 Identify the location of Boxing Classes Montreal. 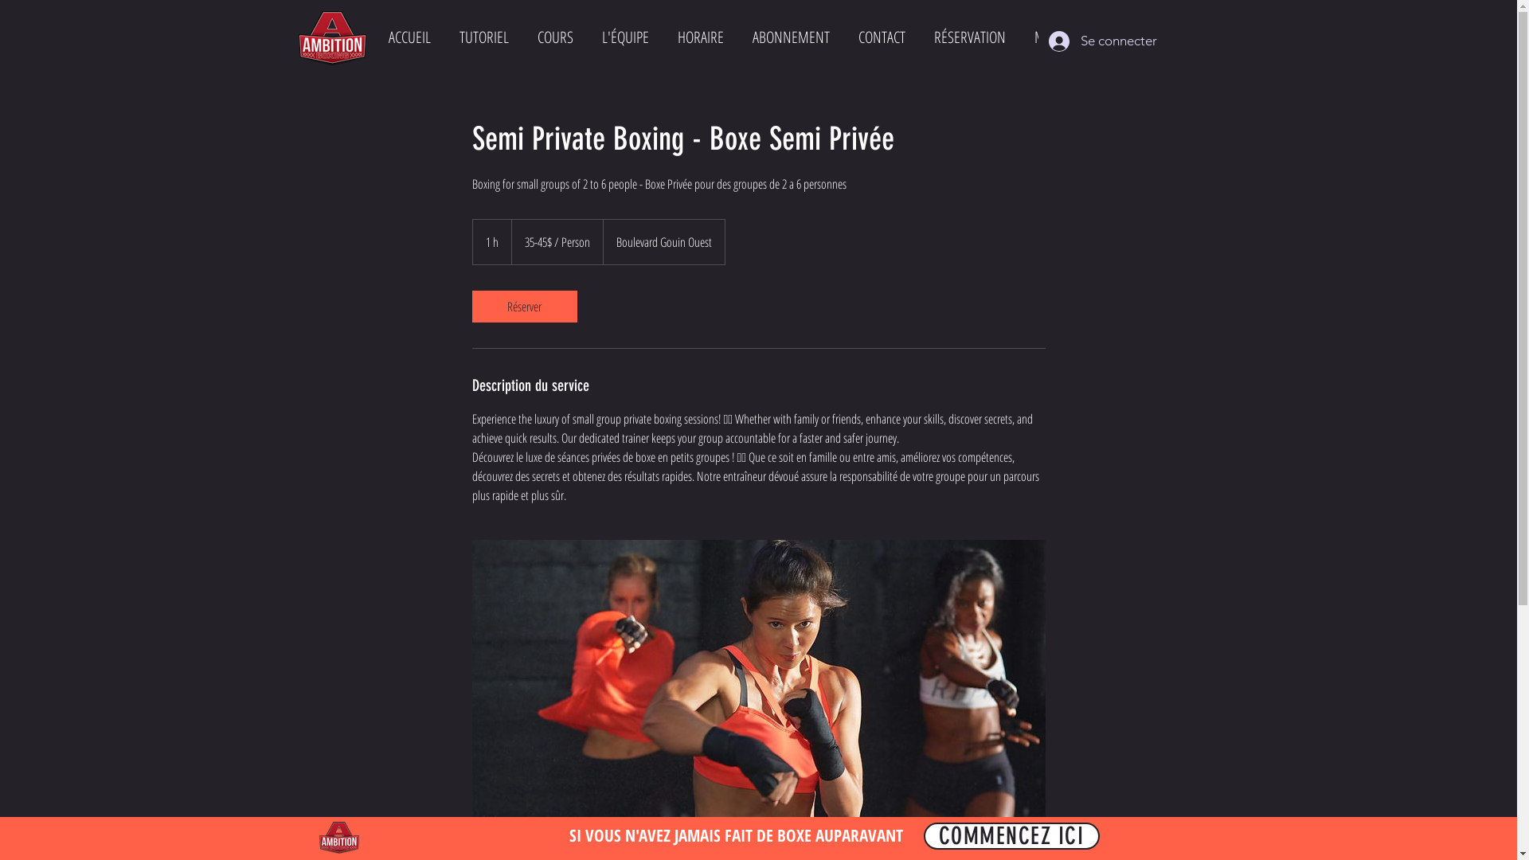
(331, 38).